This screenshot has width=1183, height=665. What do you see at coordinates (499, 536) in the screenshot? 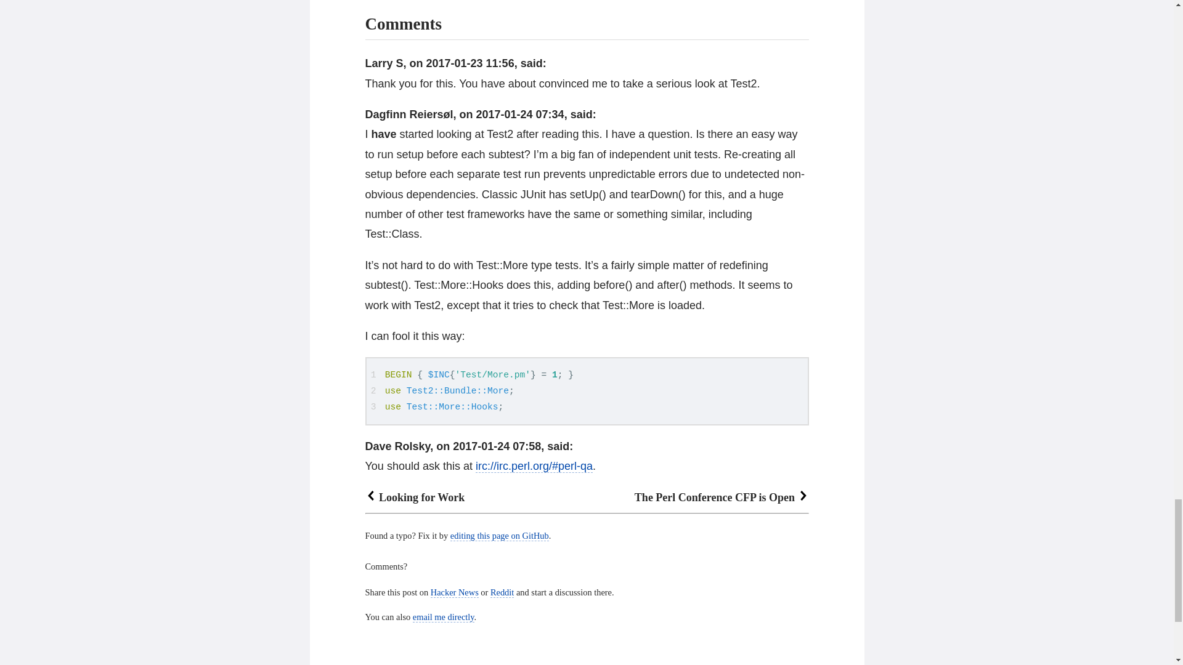
I see `editing this page on GitHub` at bounding box center [499, 536].